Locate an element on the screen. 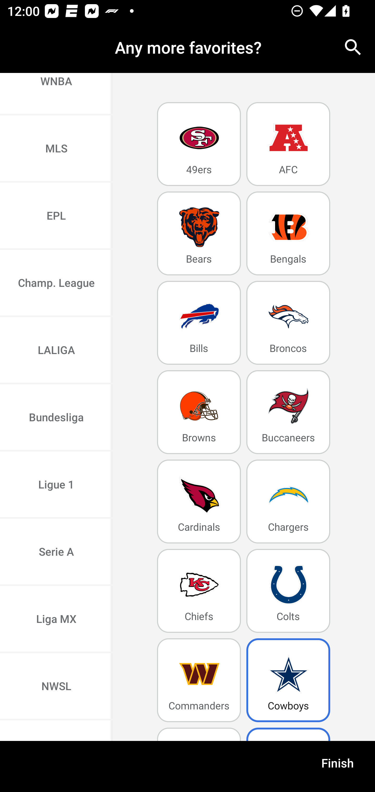 This screenshot has height=792, width=375. search is located at coordinates (353, 47).